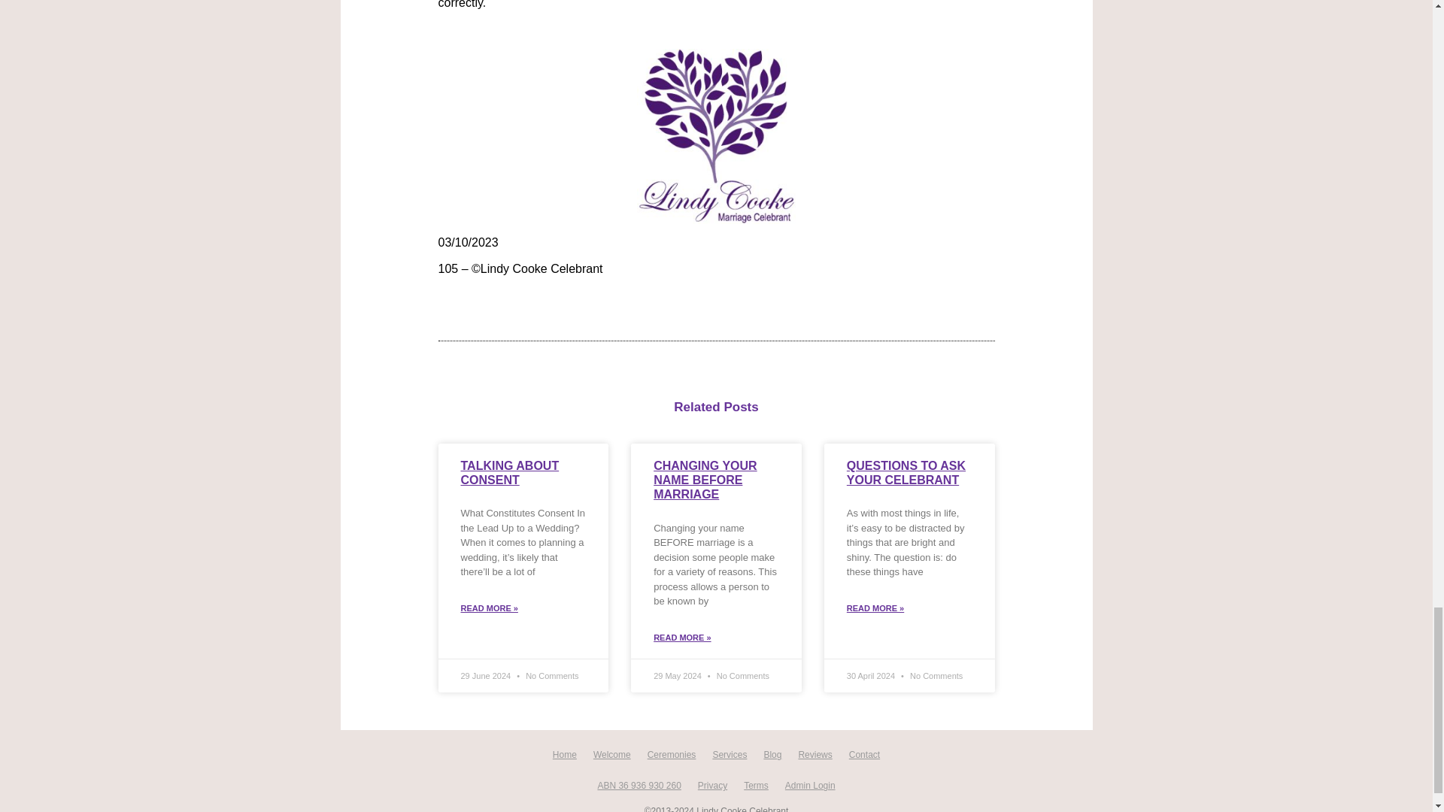 The width and height of the screenshot is (1444, 812). What do you see at coordinates (564, 755) in the screenshot?
I see `Home` at bounding box center [564, 755].